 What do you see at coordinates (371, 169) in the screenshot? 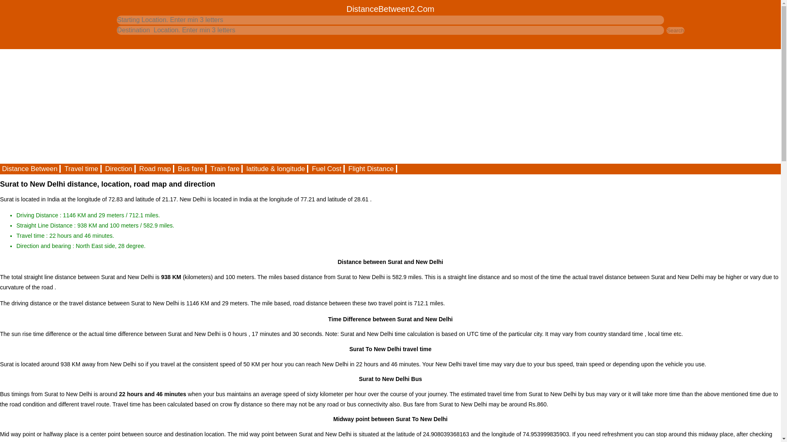
I see `Flight Distance` at bounding box center [371, 169].